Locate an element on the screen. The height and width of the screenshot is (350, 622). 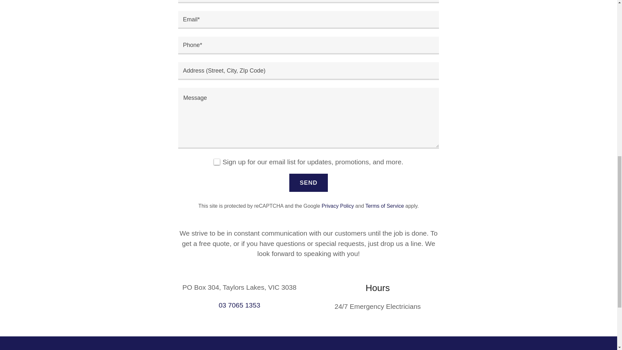
Terms of Service is located at coordinates (385, 206).